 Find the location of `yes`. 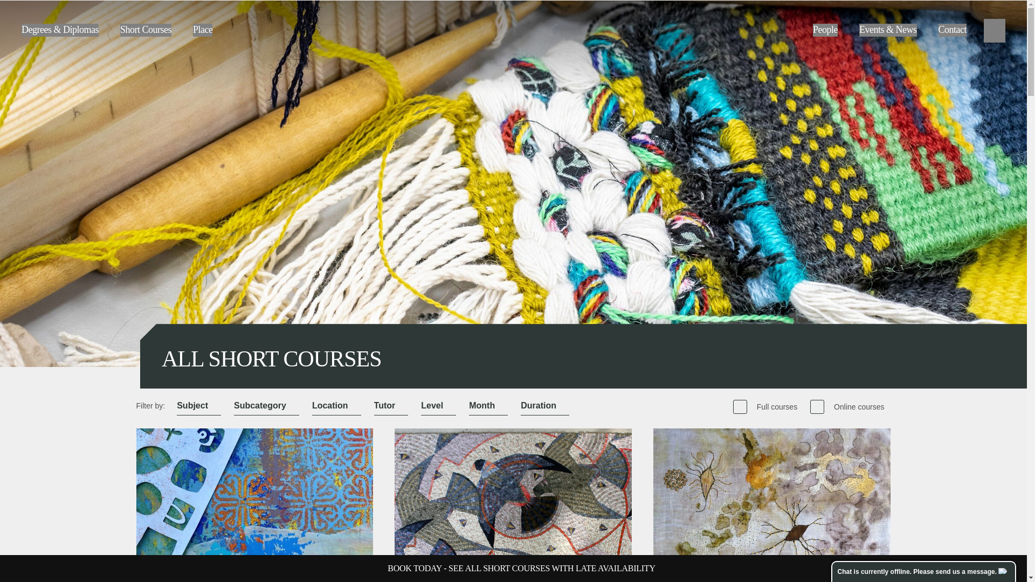

yes is located at coordinates (740, 406).